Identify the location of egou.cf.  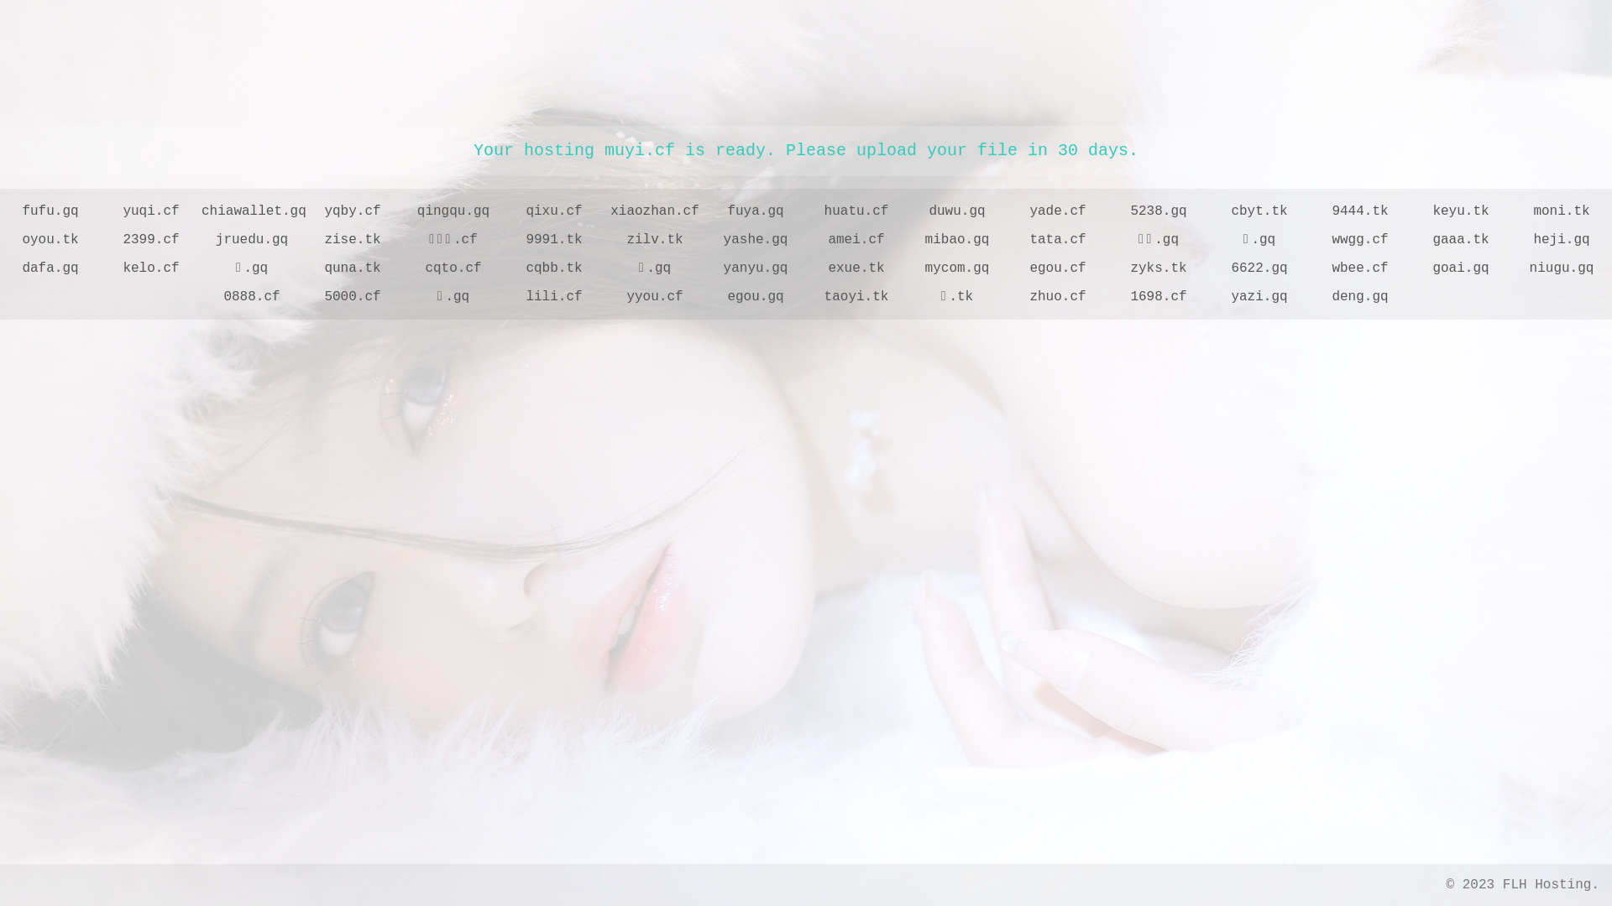
(1058, 268).